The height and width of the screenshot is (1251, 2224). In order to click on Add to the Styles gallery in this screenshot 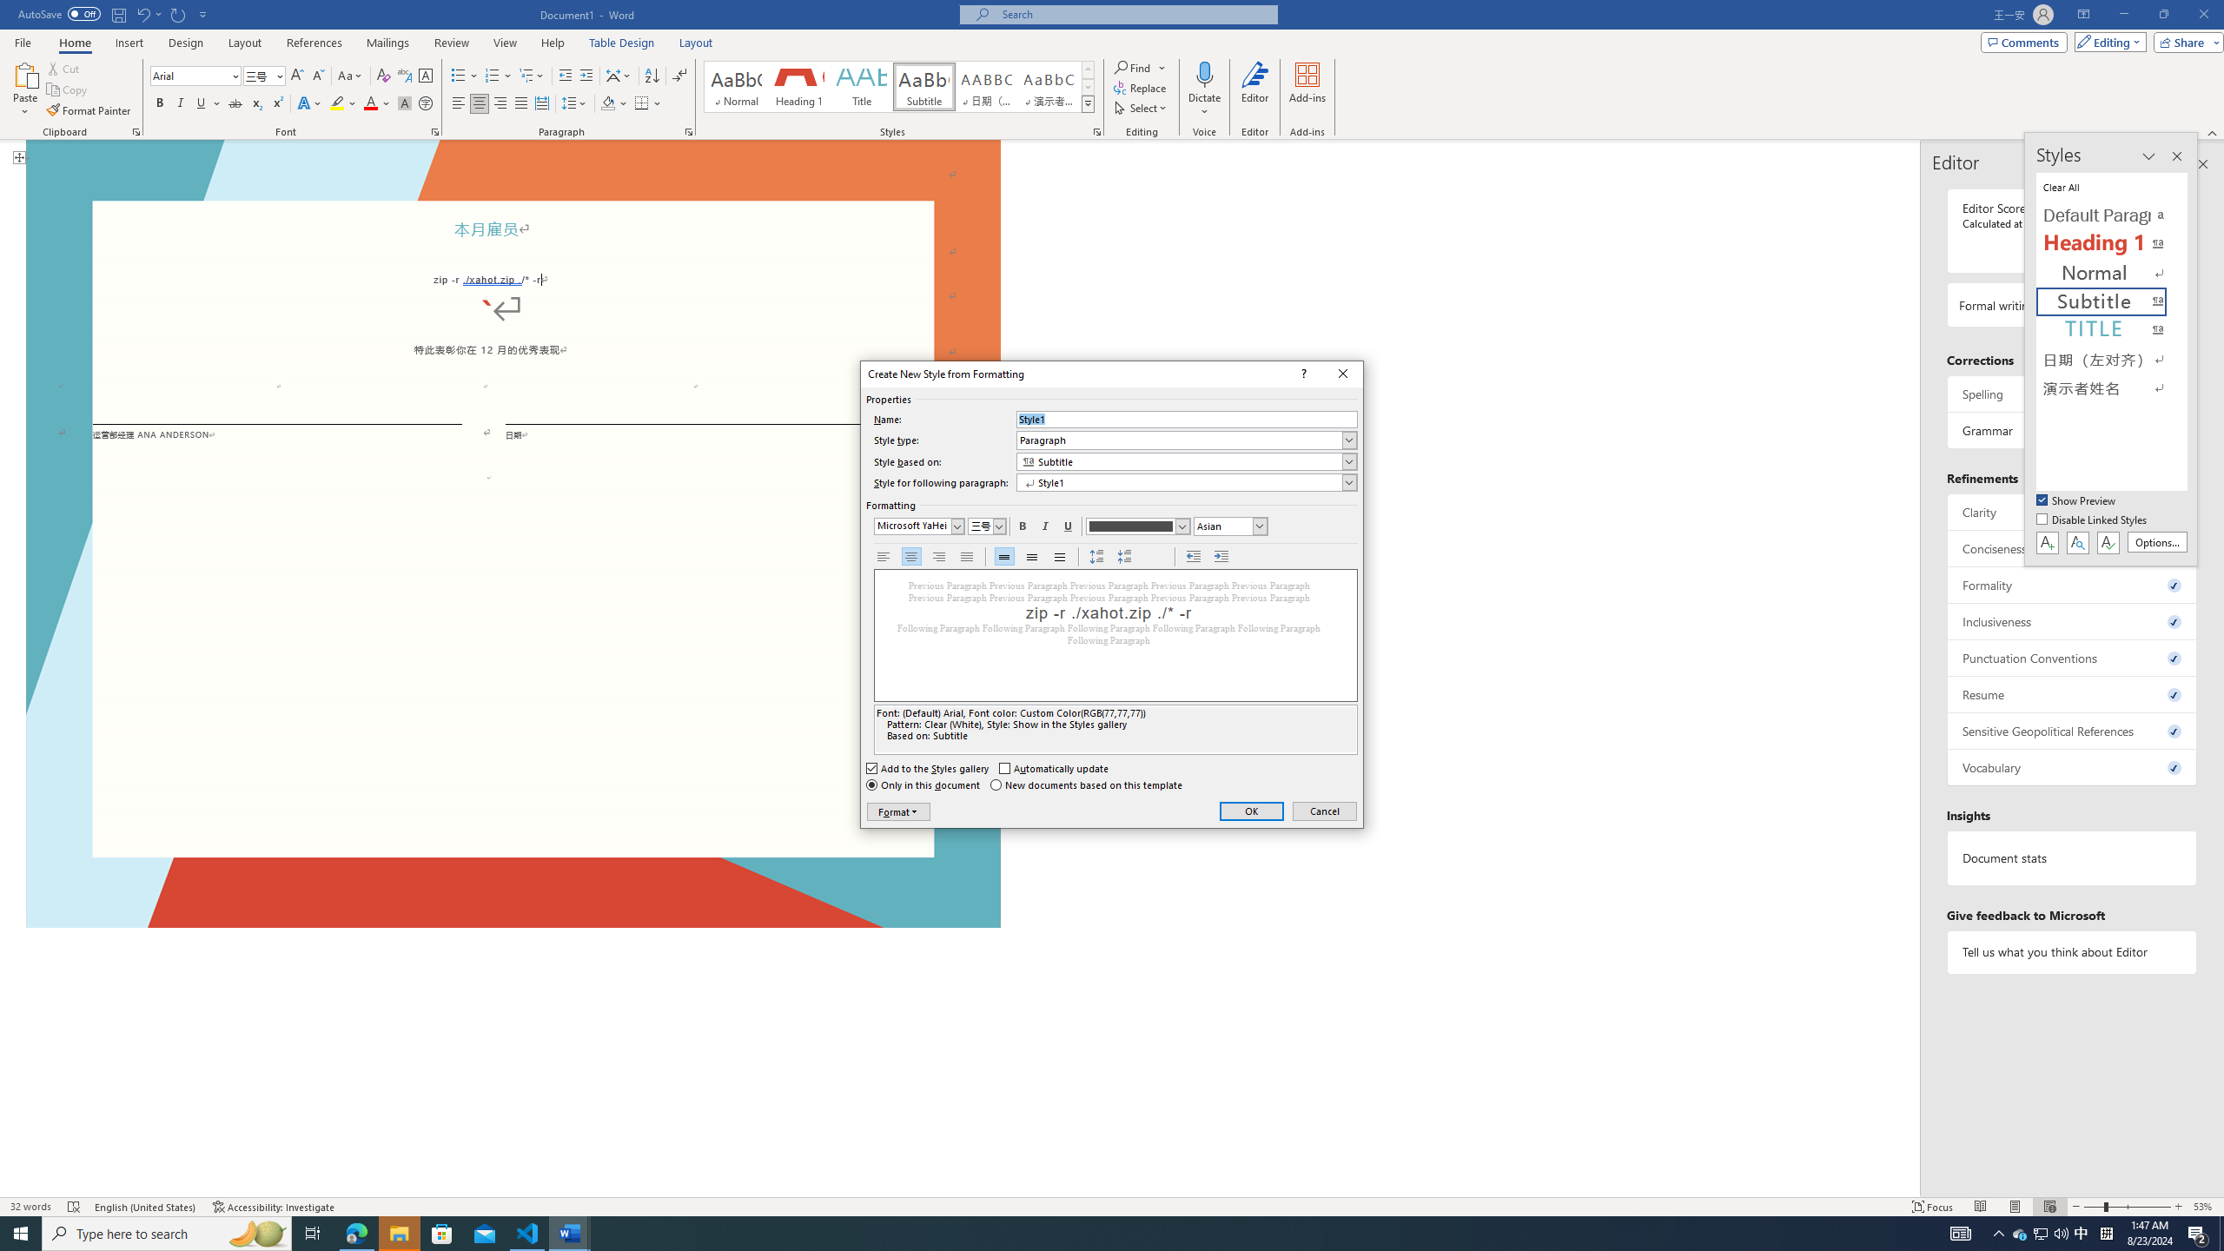, I will do `click(928, 768)`.